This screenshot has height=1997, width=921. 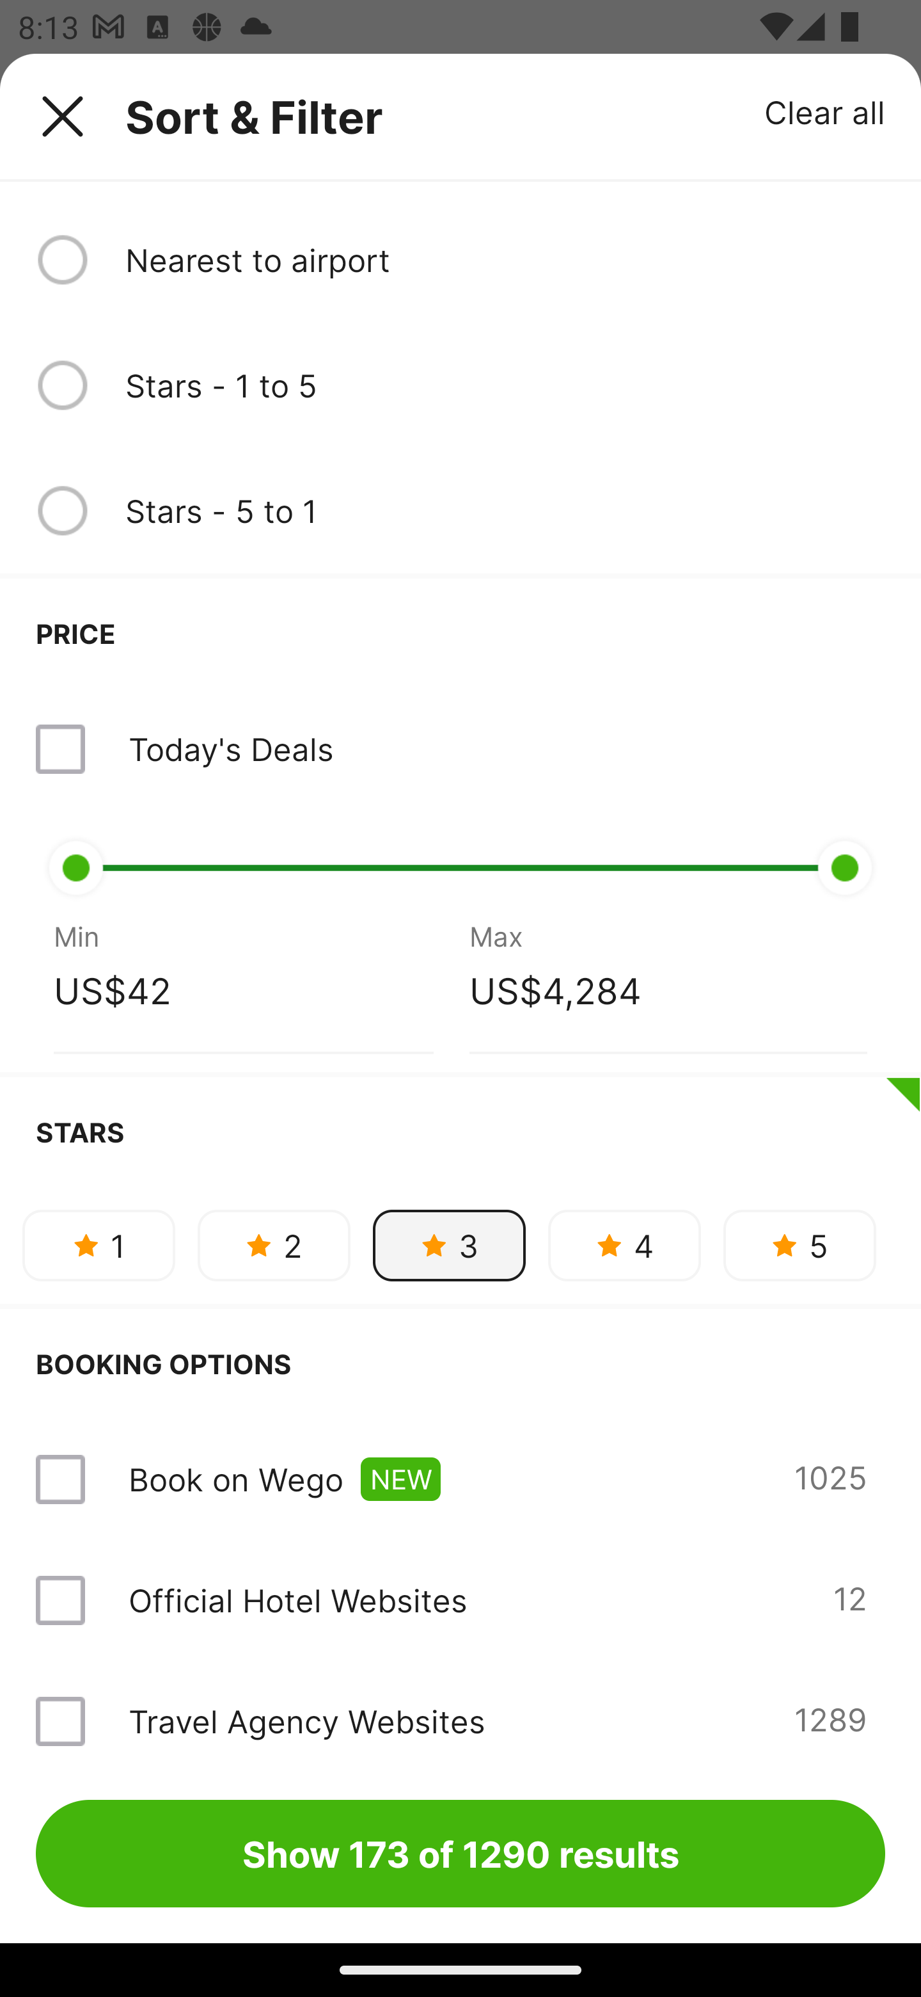 What do you see at coordinates (460, 1480) in the screenshot?
I see `Book on Wego NEW 1025` at bounding box center [460, 1480].